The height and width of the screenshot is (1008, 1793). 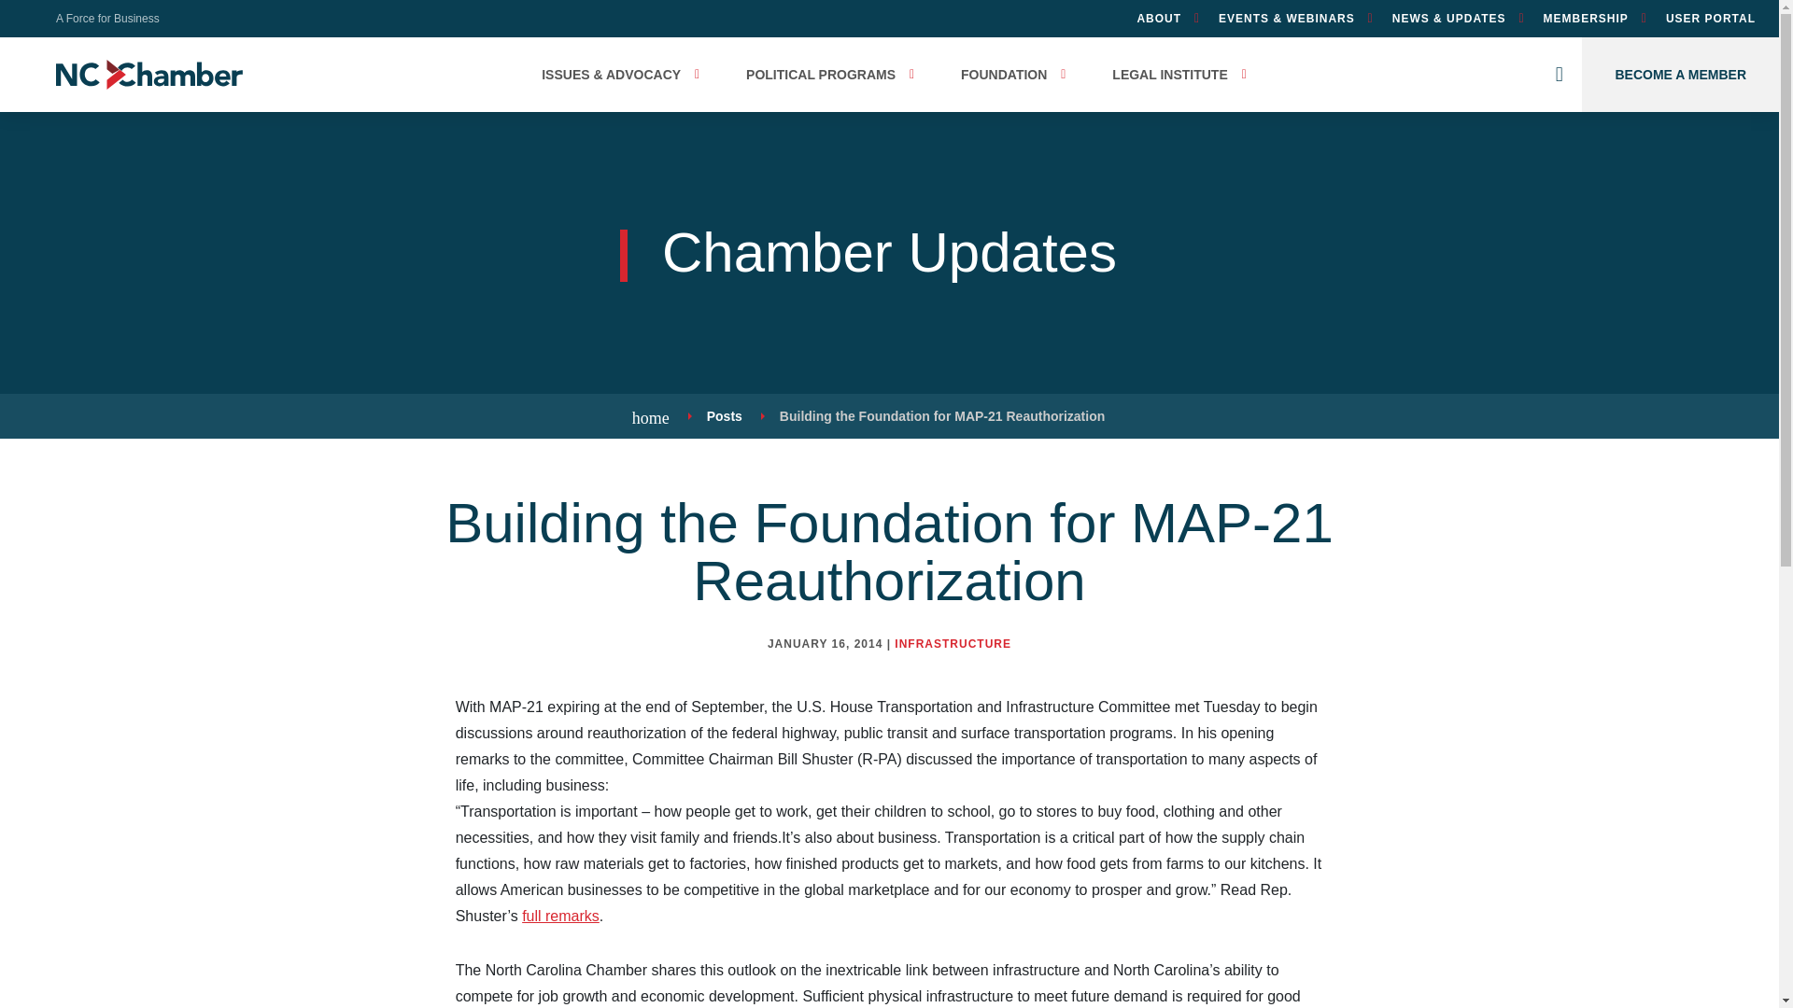 I want to click on POLITICAL PROGRAMS, so click(x=826, y=74).